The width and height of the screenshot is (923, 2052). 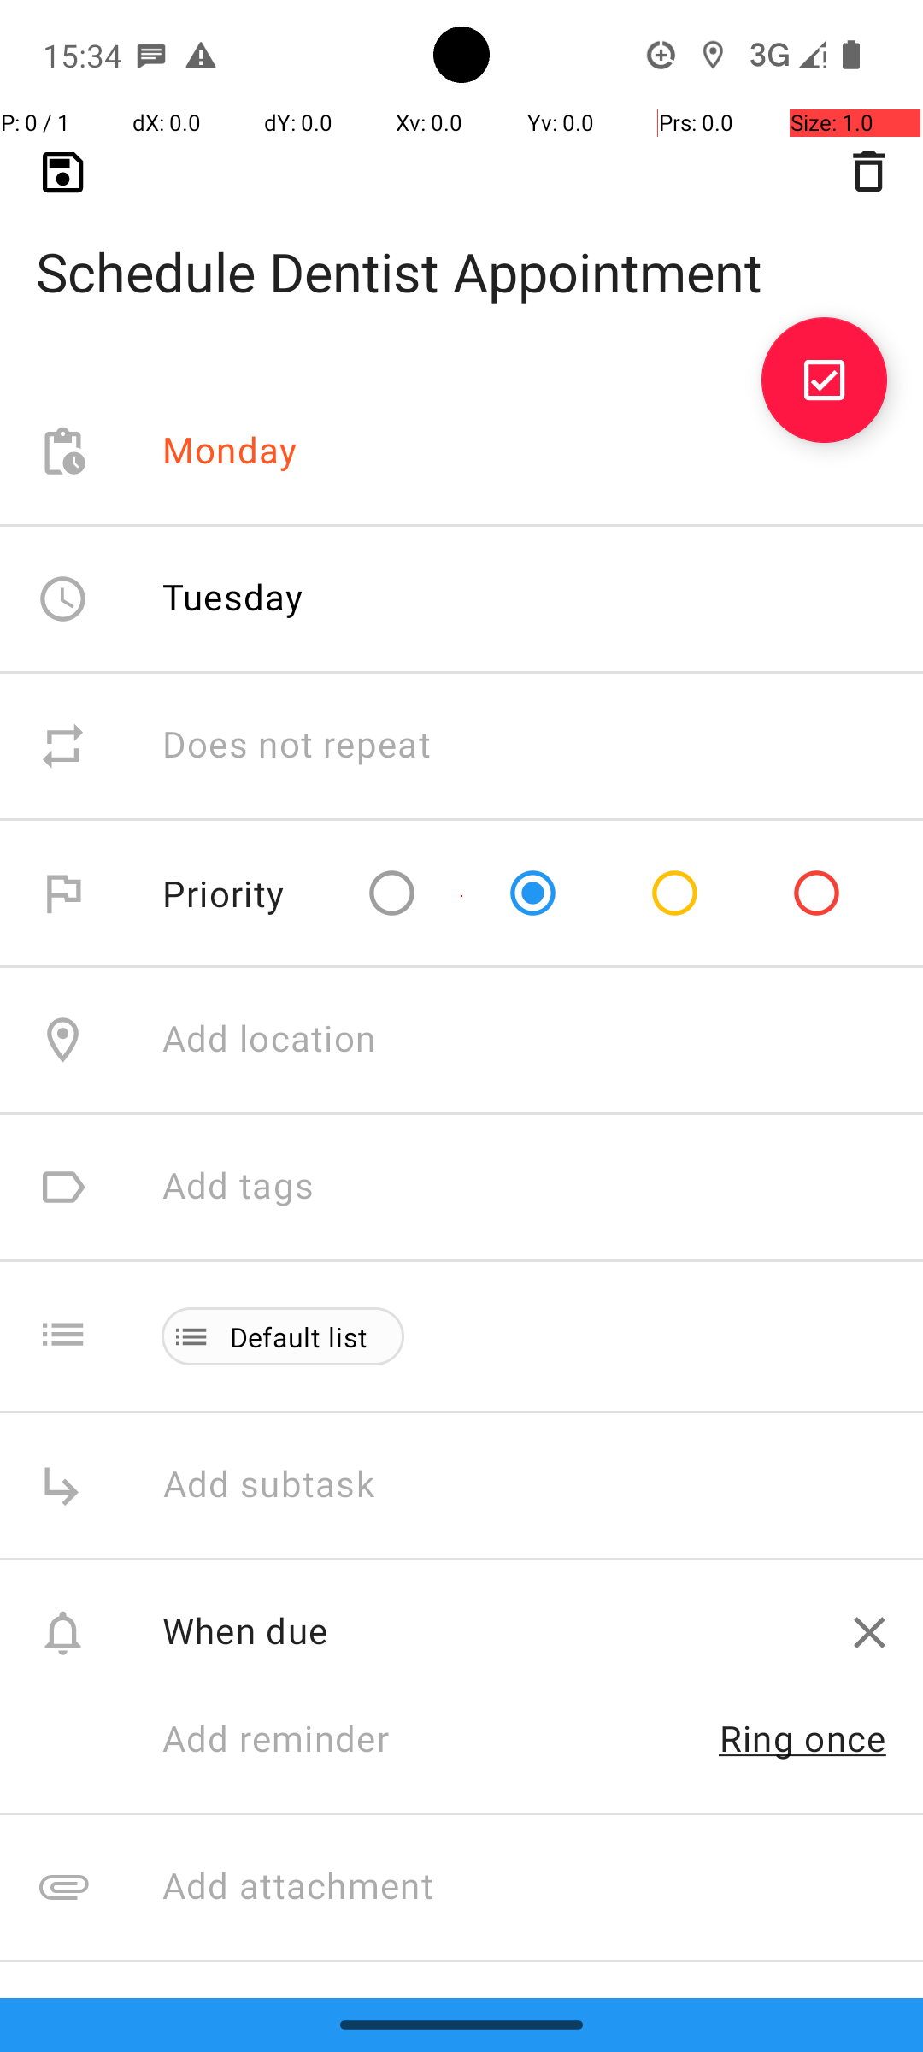 What do you see at coordinates (525, 1992) in the screenshot?
I see `Teeth cleaning overdue. Call Dr. Smith's office.` at bounding box center [525, 1992].